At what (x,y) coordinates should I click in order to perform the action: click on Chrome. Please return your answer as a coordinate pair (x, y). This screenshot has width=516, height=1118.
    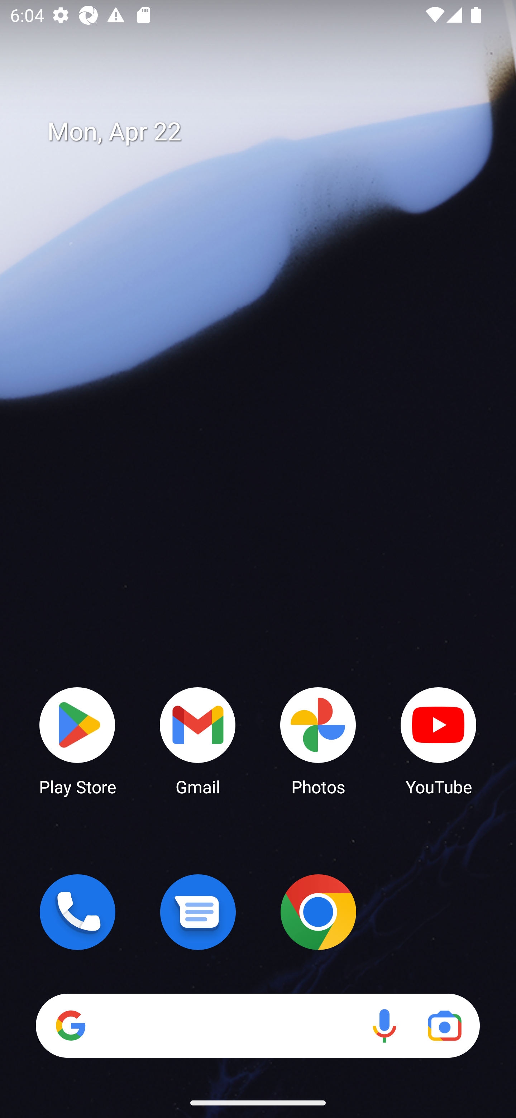
    Looking at the image, I should click on (318, 912).